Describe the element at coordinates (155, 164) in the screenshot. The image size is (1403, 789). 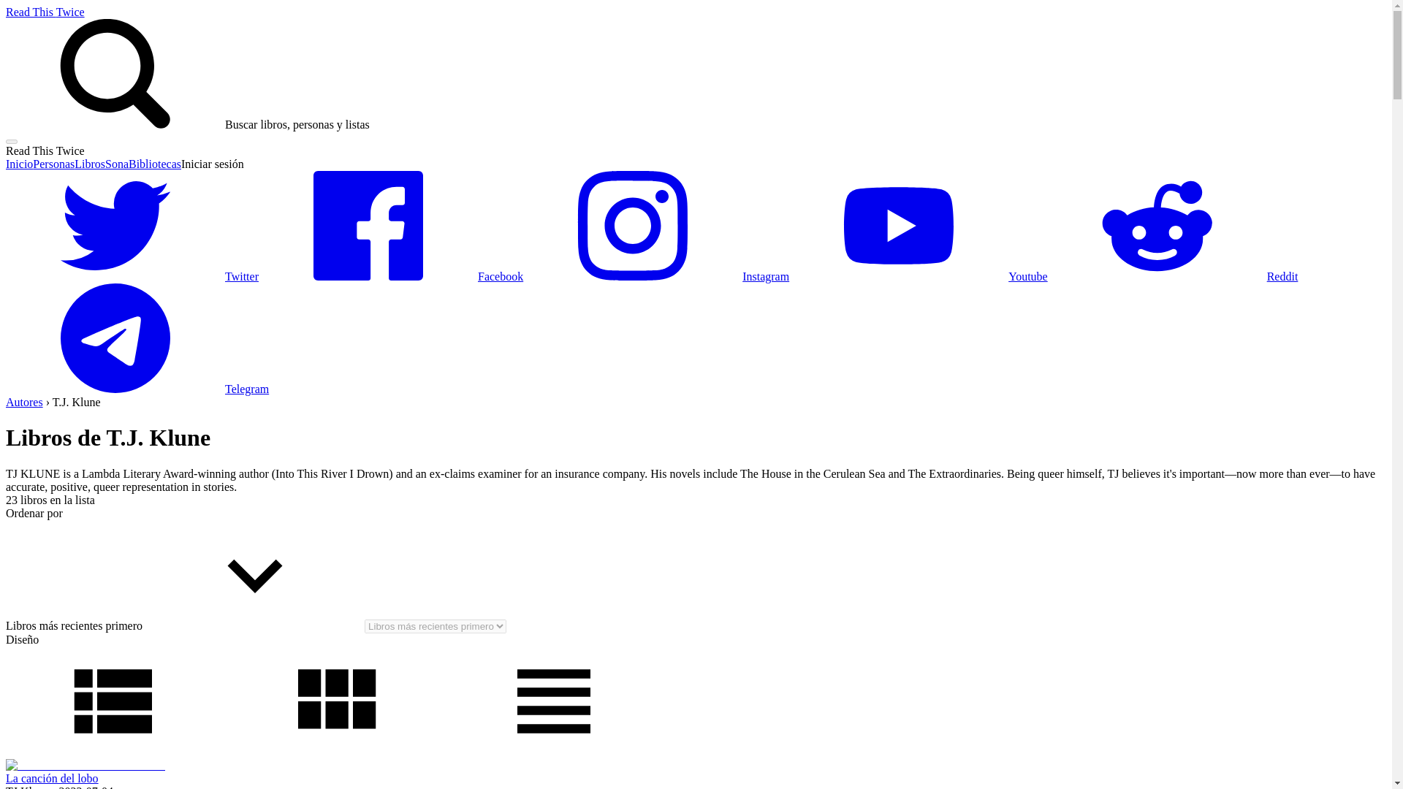
I see `Bibliotecas` at that location.